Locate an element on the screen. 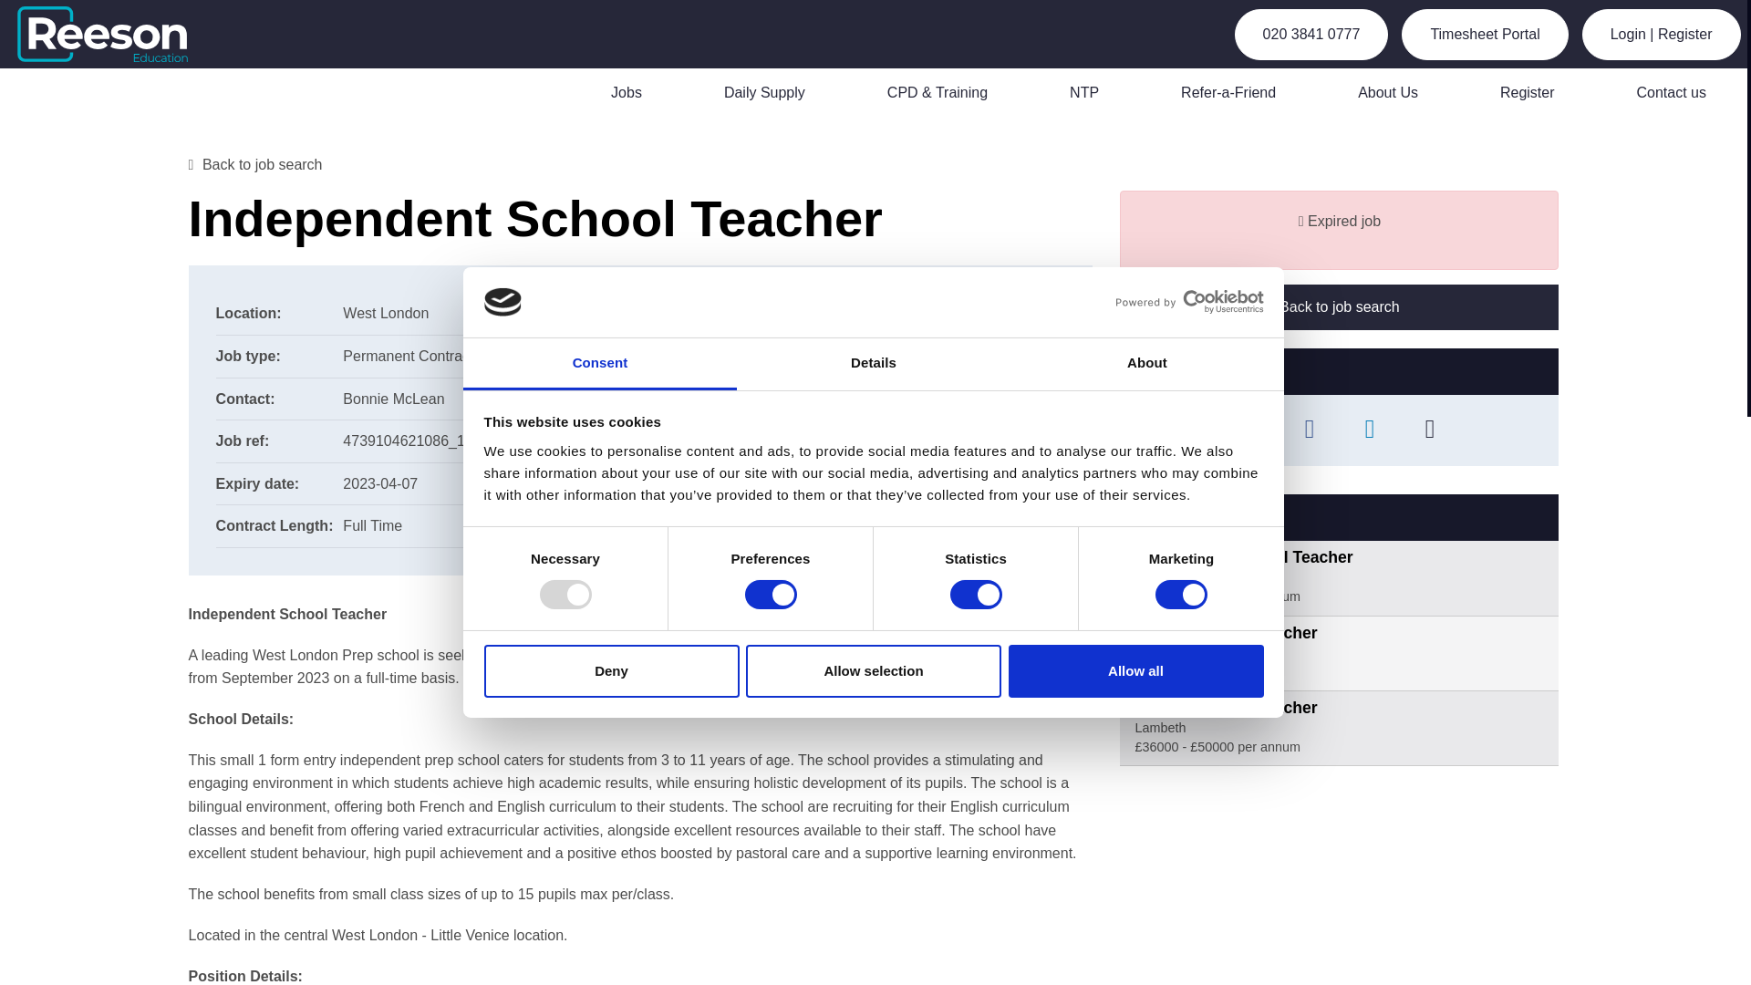 The image size is (1751, 985). Details is located at coordinates (874, 364).